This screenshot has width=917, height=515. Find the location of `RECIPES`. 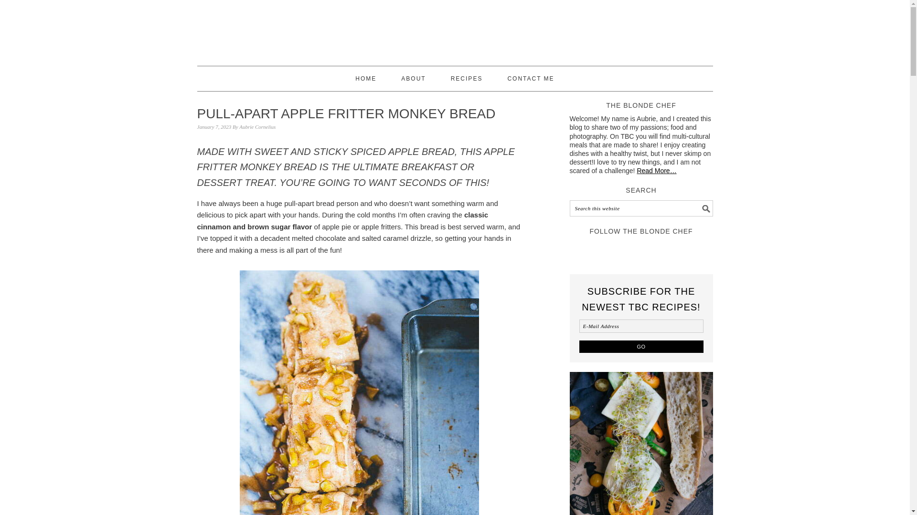

RECIPES is located at coordinates (467, 79).